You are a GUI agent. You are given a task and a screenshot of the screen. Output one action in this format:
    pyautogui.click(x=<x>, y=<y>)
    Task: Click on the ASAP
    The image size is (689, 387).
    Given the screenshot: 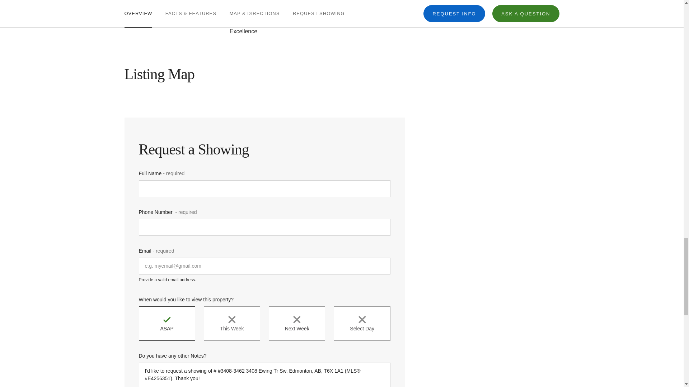 What is the action you would take?
    pyautogui.click(x=167, y=324)
    